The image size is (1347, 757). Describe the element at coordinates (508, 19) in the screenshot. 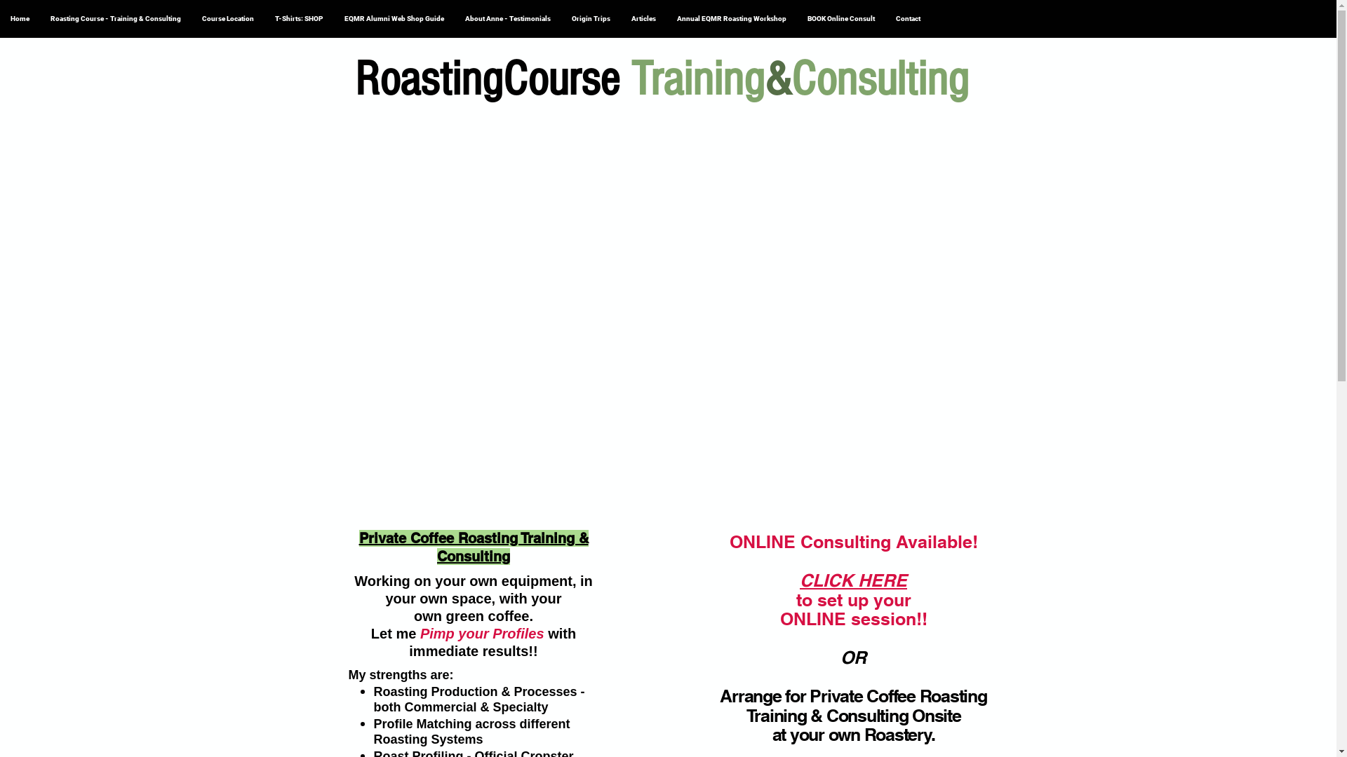

I see `About Anne - Testimonials` at that location.